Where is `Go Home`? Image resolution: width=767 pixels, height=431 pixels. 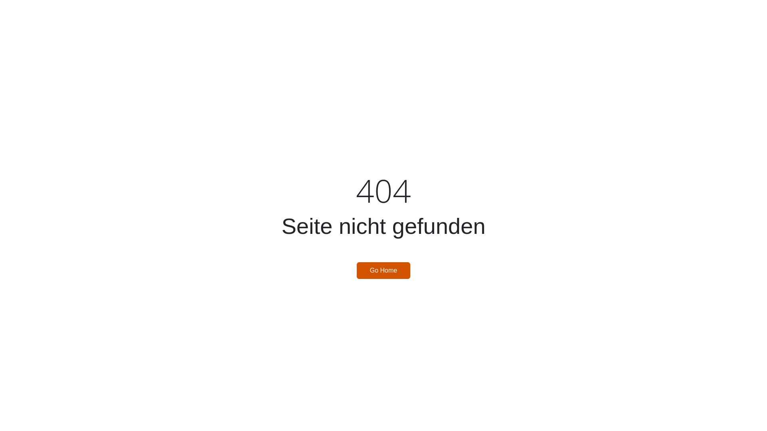 Go Home is located at coordinates (383, 271).